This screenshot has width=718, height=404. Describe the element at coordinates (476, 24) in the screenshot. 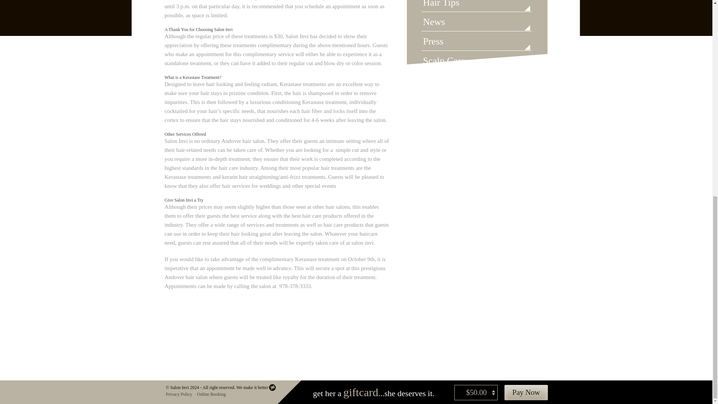

I see `News` at that location.